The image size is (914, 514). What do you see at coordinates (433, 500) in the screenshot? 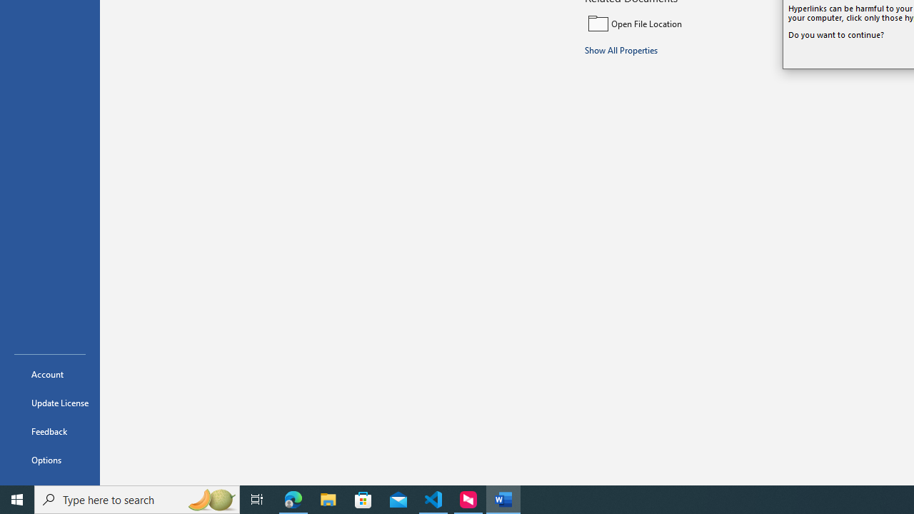
I see `Visual Studio Code - 1 running window` at bounding box center [433, 500].